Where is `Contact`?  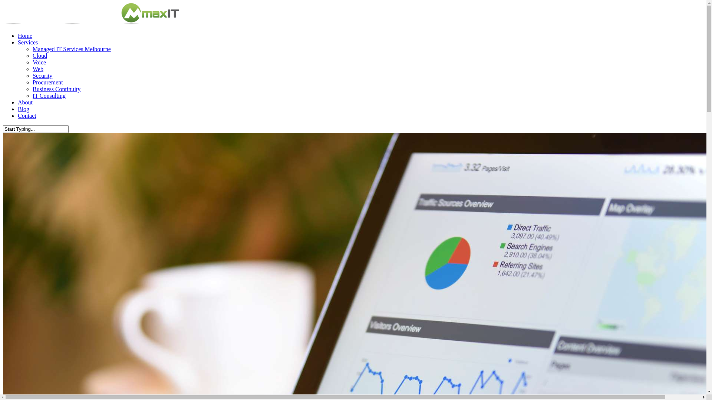
Contact is located at coordinates (27, 116).